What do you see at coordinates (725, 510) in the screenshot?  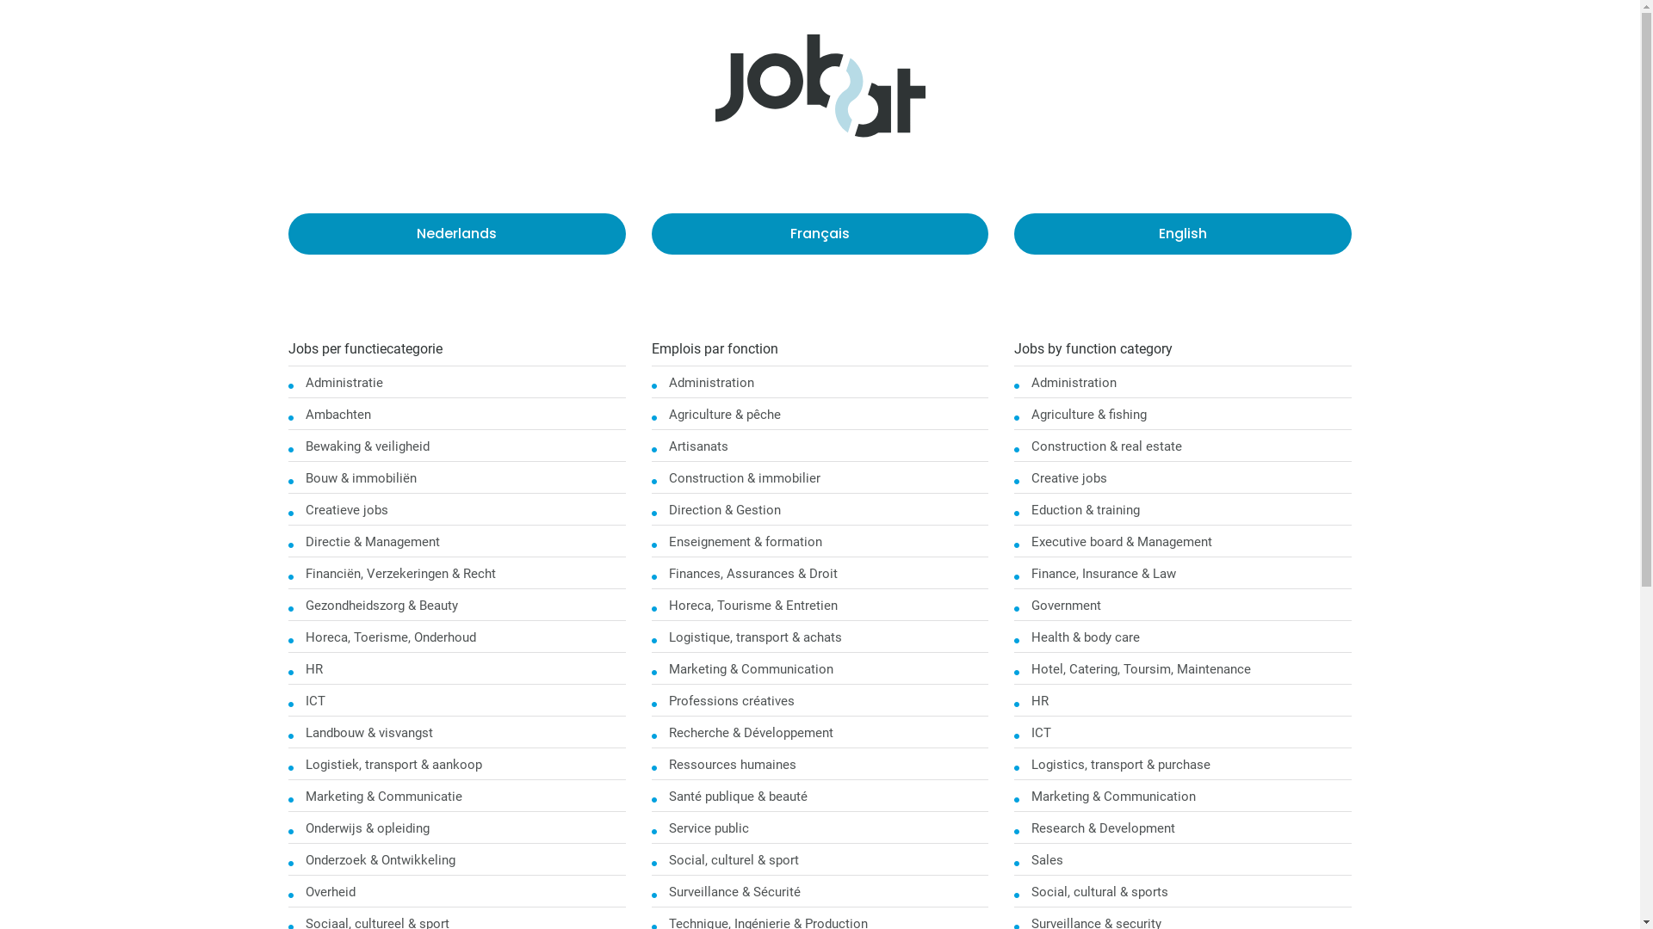 I see `Direction & Gestion` at bounding box center [725, 510].